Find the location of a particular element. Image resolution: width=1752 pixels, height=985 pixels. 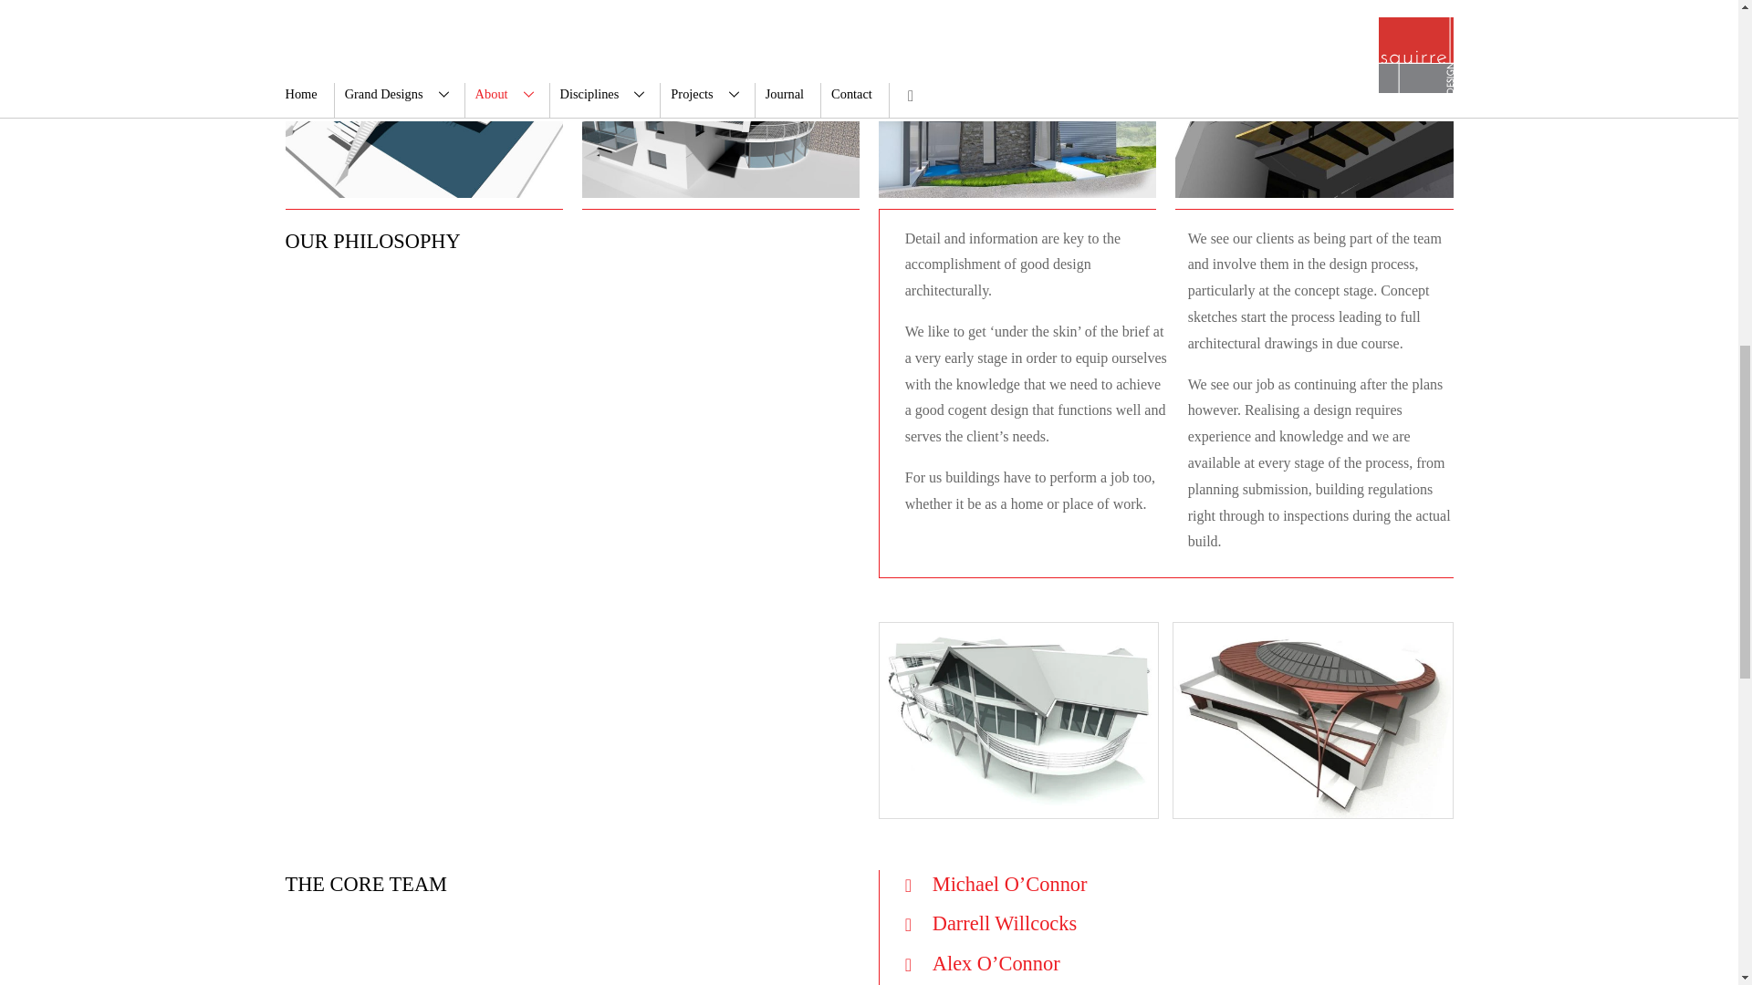

Modern Architecture In Devon is located at coordinates (721, 104).